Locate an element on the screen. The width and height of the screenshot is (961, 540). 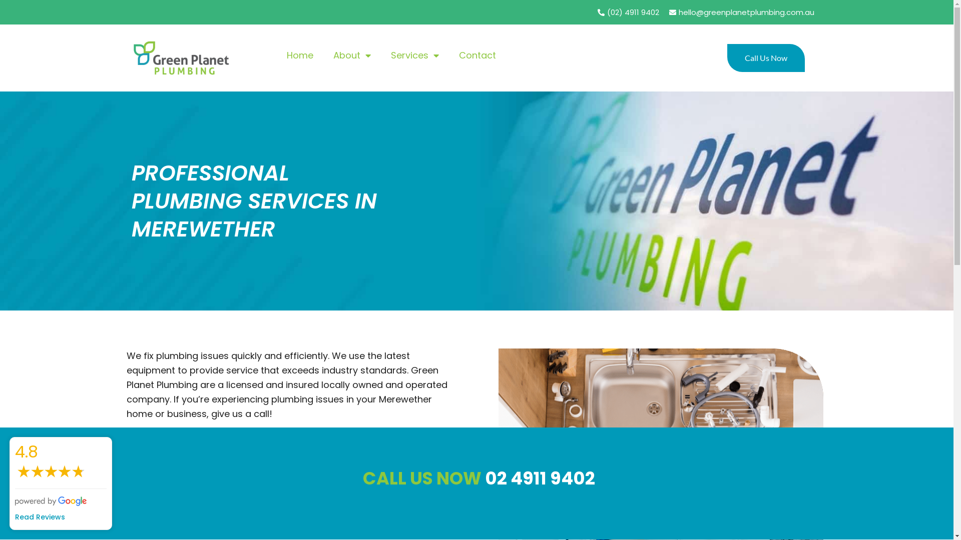
Gas Plumbing is located at coordinates (209, 511).